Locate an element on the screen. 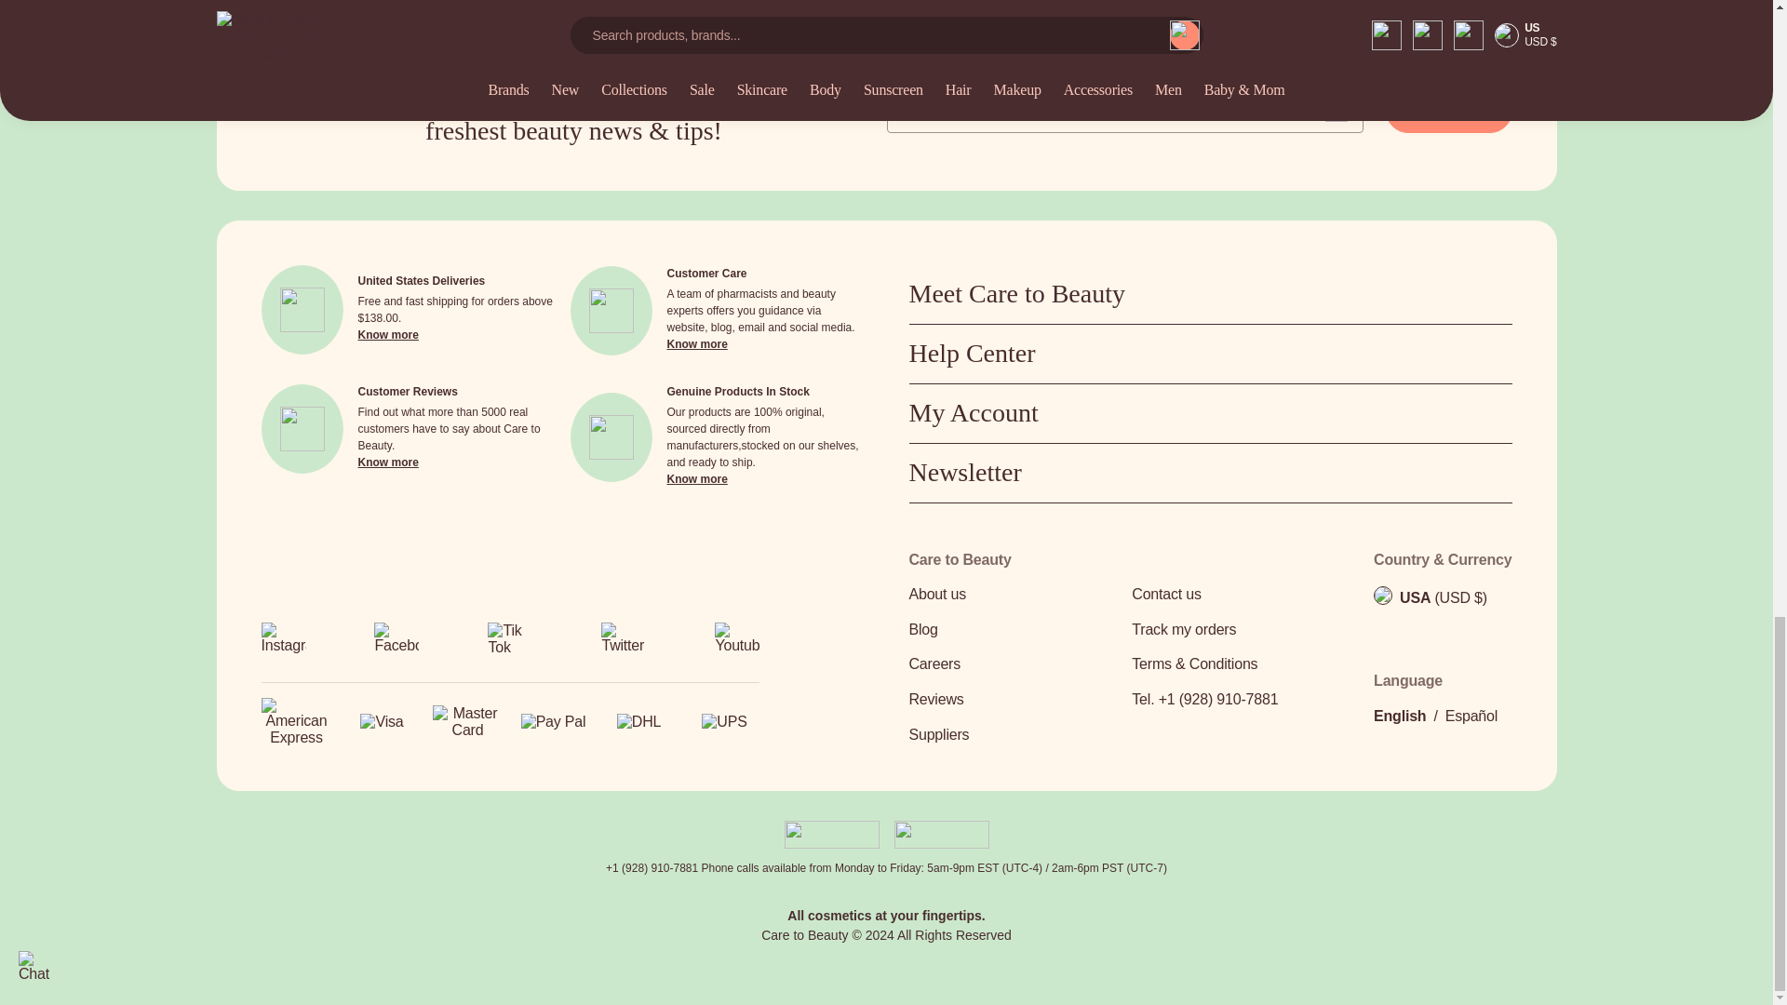 The image size is (1787, 1005). Meet Care to Beauty is located at coordinates (1210, 294).